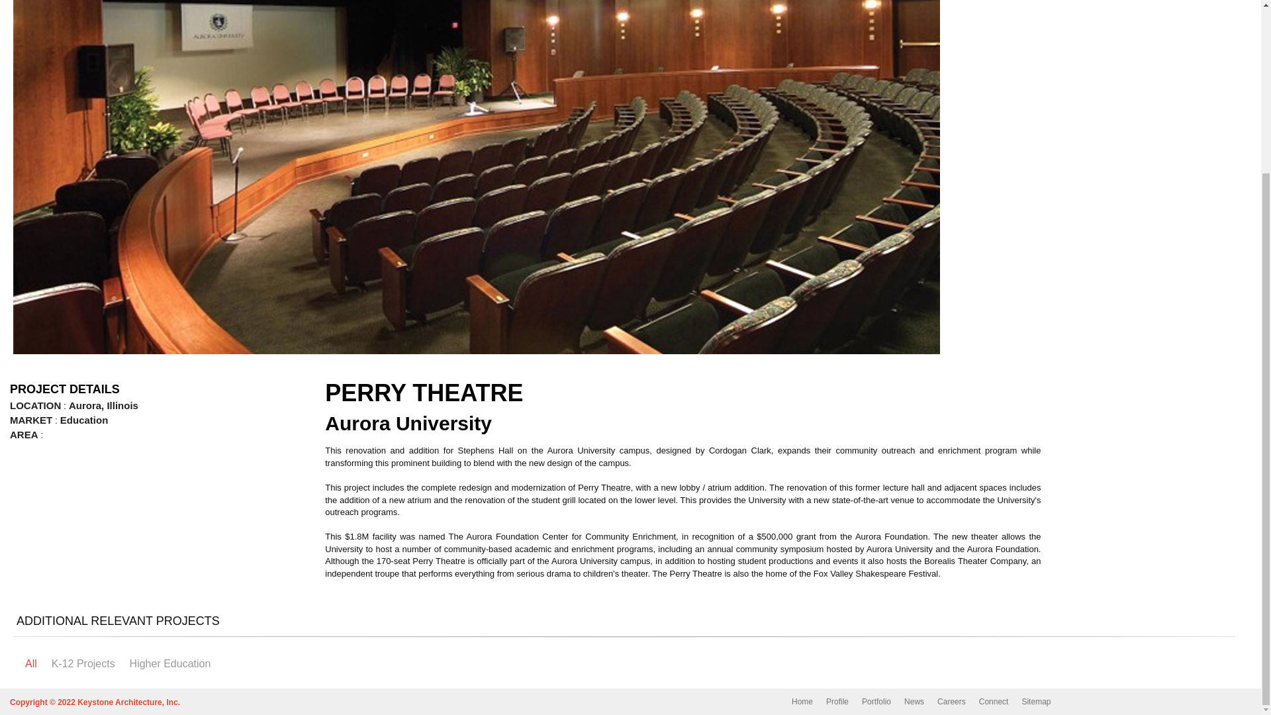 The image size is (1271, 715). I want to click on Higher Education, so click(169, 663).